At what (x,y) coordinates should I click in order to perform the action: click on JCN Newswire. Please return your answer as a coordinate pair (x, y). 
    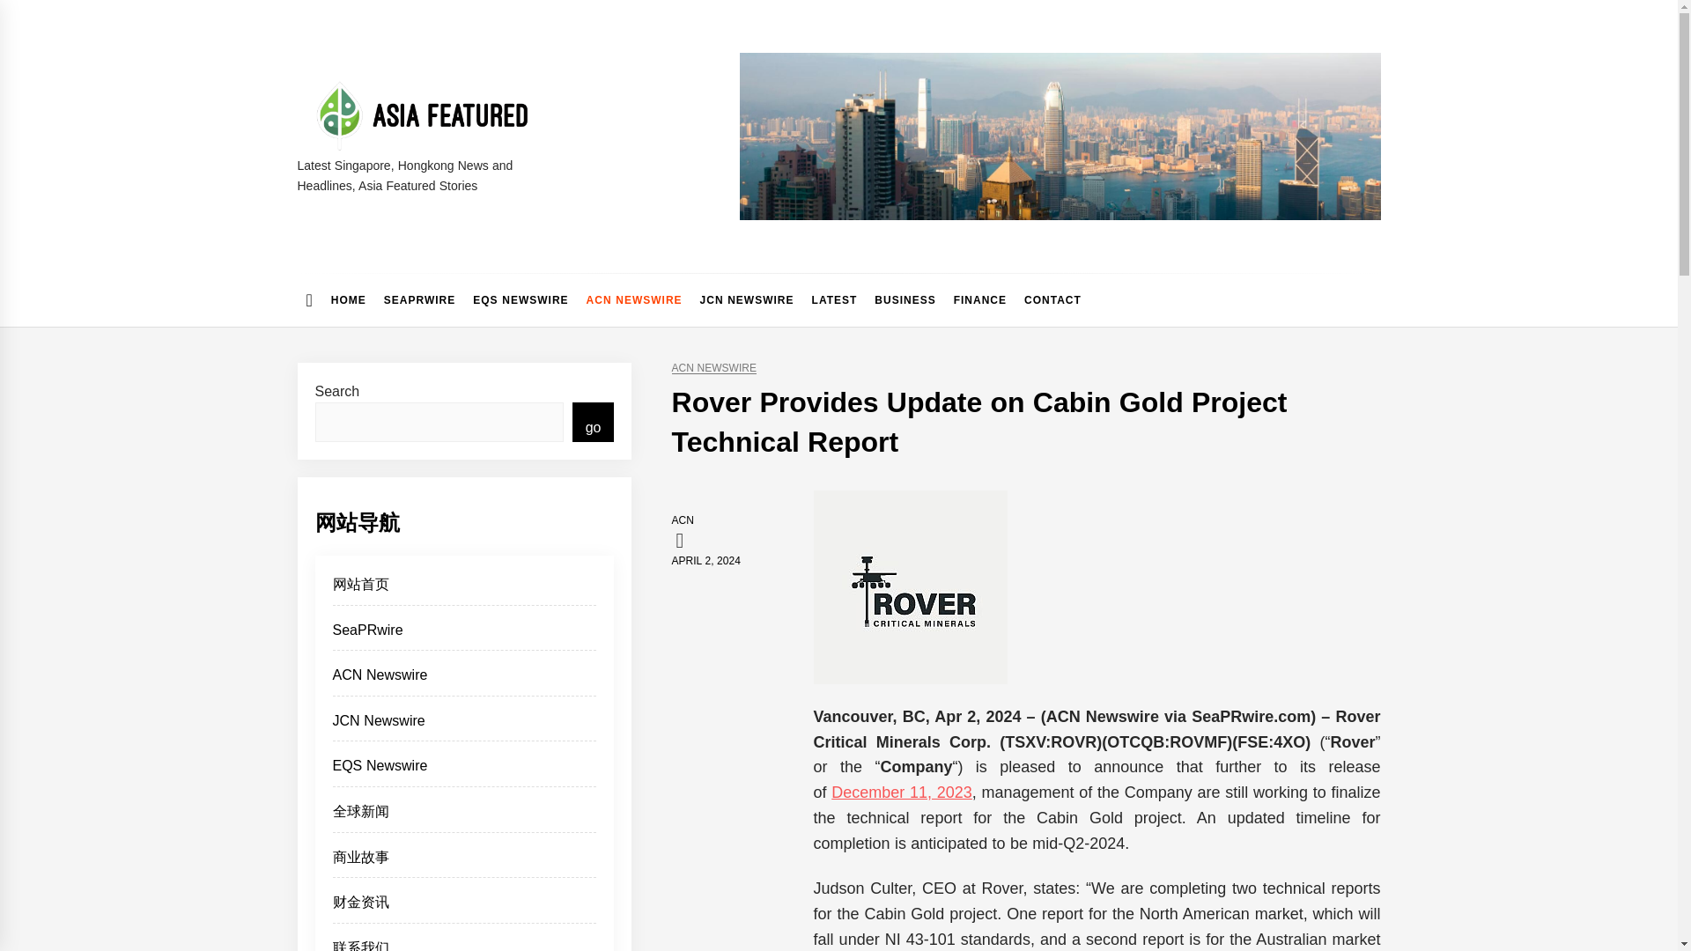
    Looking at the image, I should click on (465, 726).